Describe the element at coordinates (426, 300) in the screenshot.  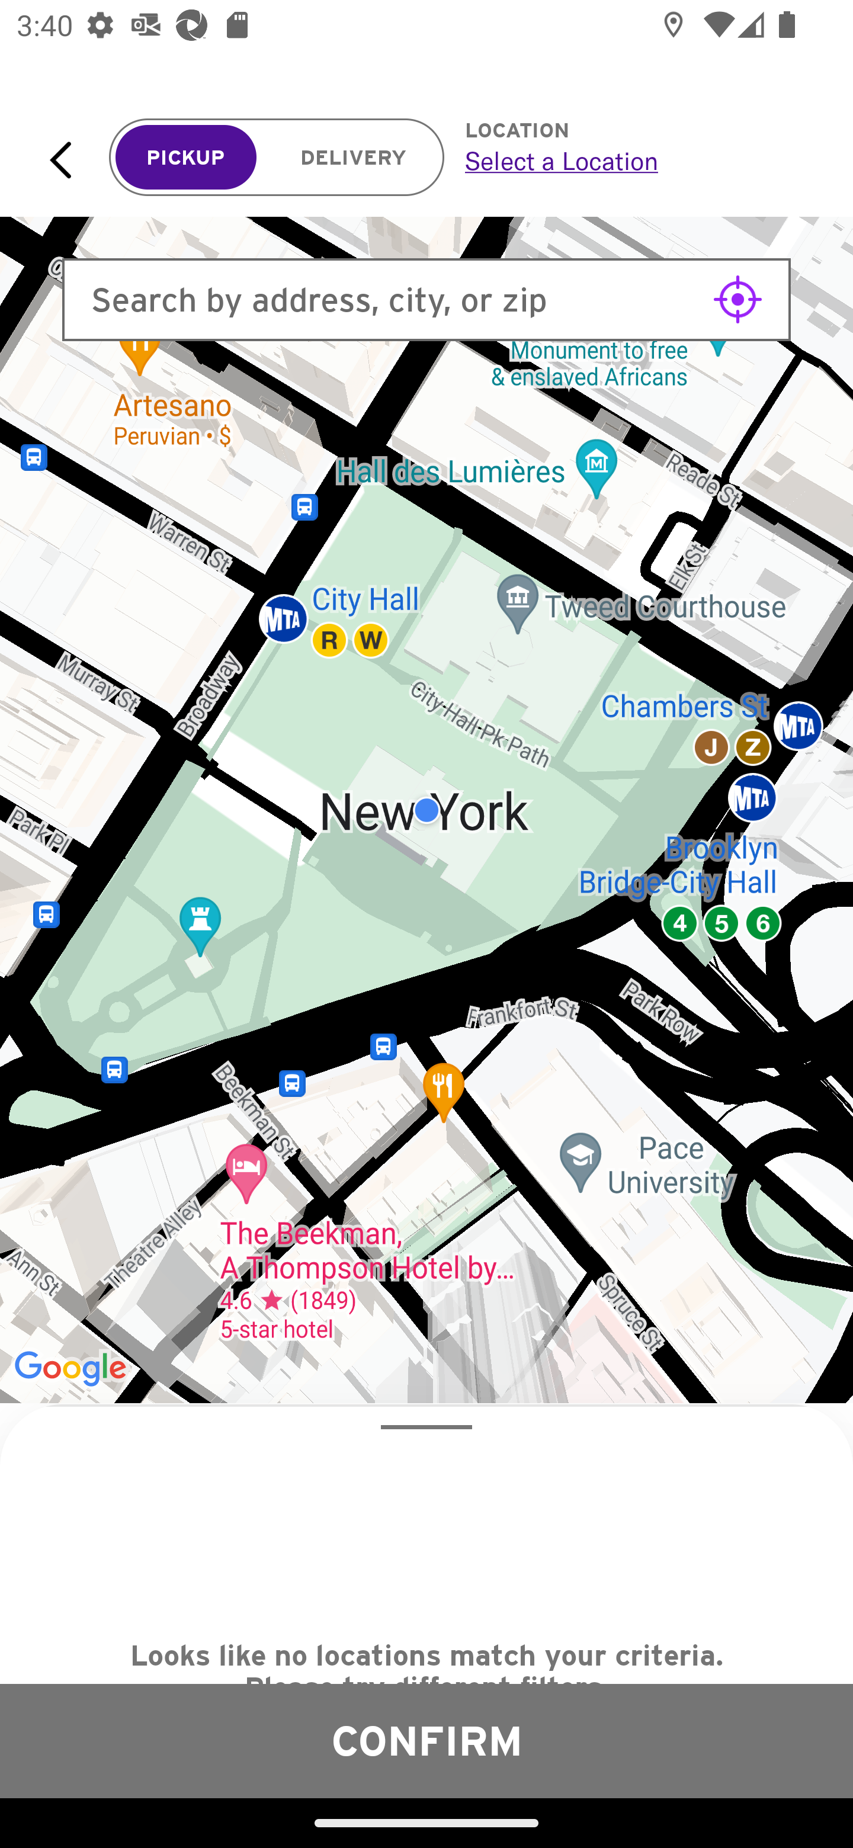
I see `Search by address, city, or zip` at that location.